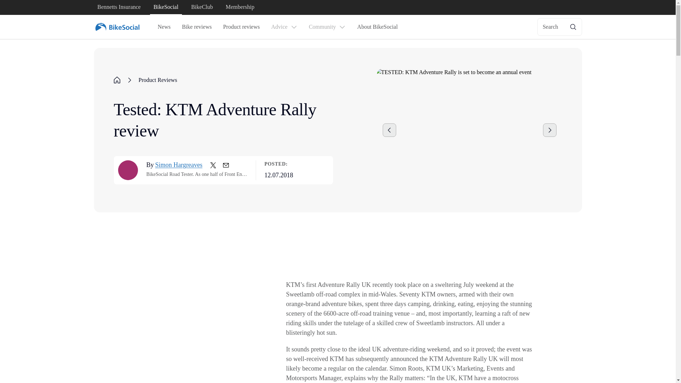 This screenshot has width=681, height=383. I want to click on Product reviews, so click(241, 27).